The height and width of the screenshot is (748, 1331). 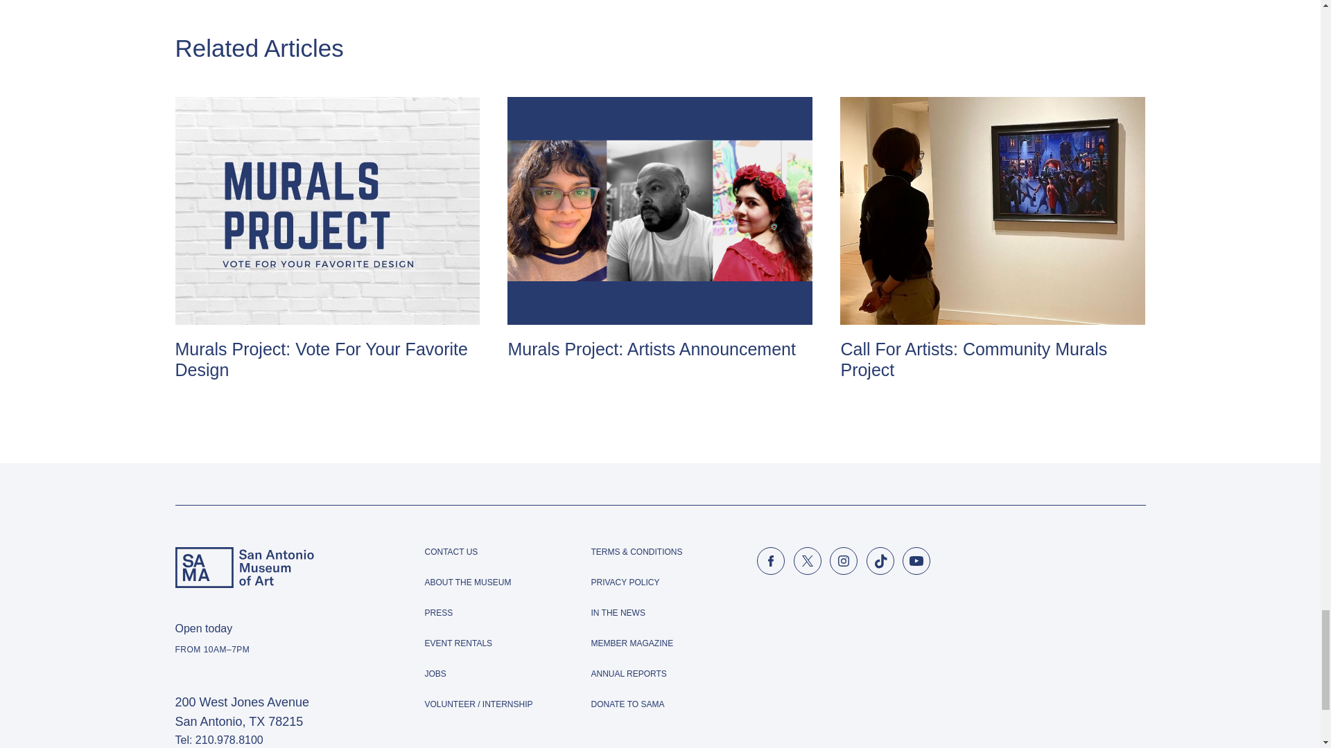 What do you see at coordinates (843, 561) in the screenshot?
I see `Instagram` at bounding box center [843, 561].